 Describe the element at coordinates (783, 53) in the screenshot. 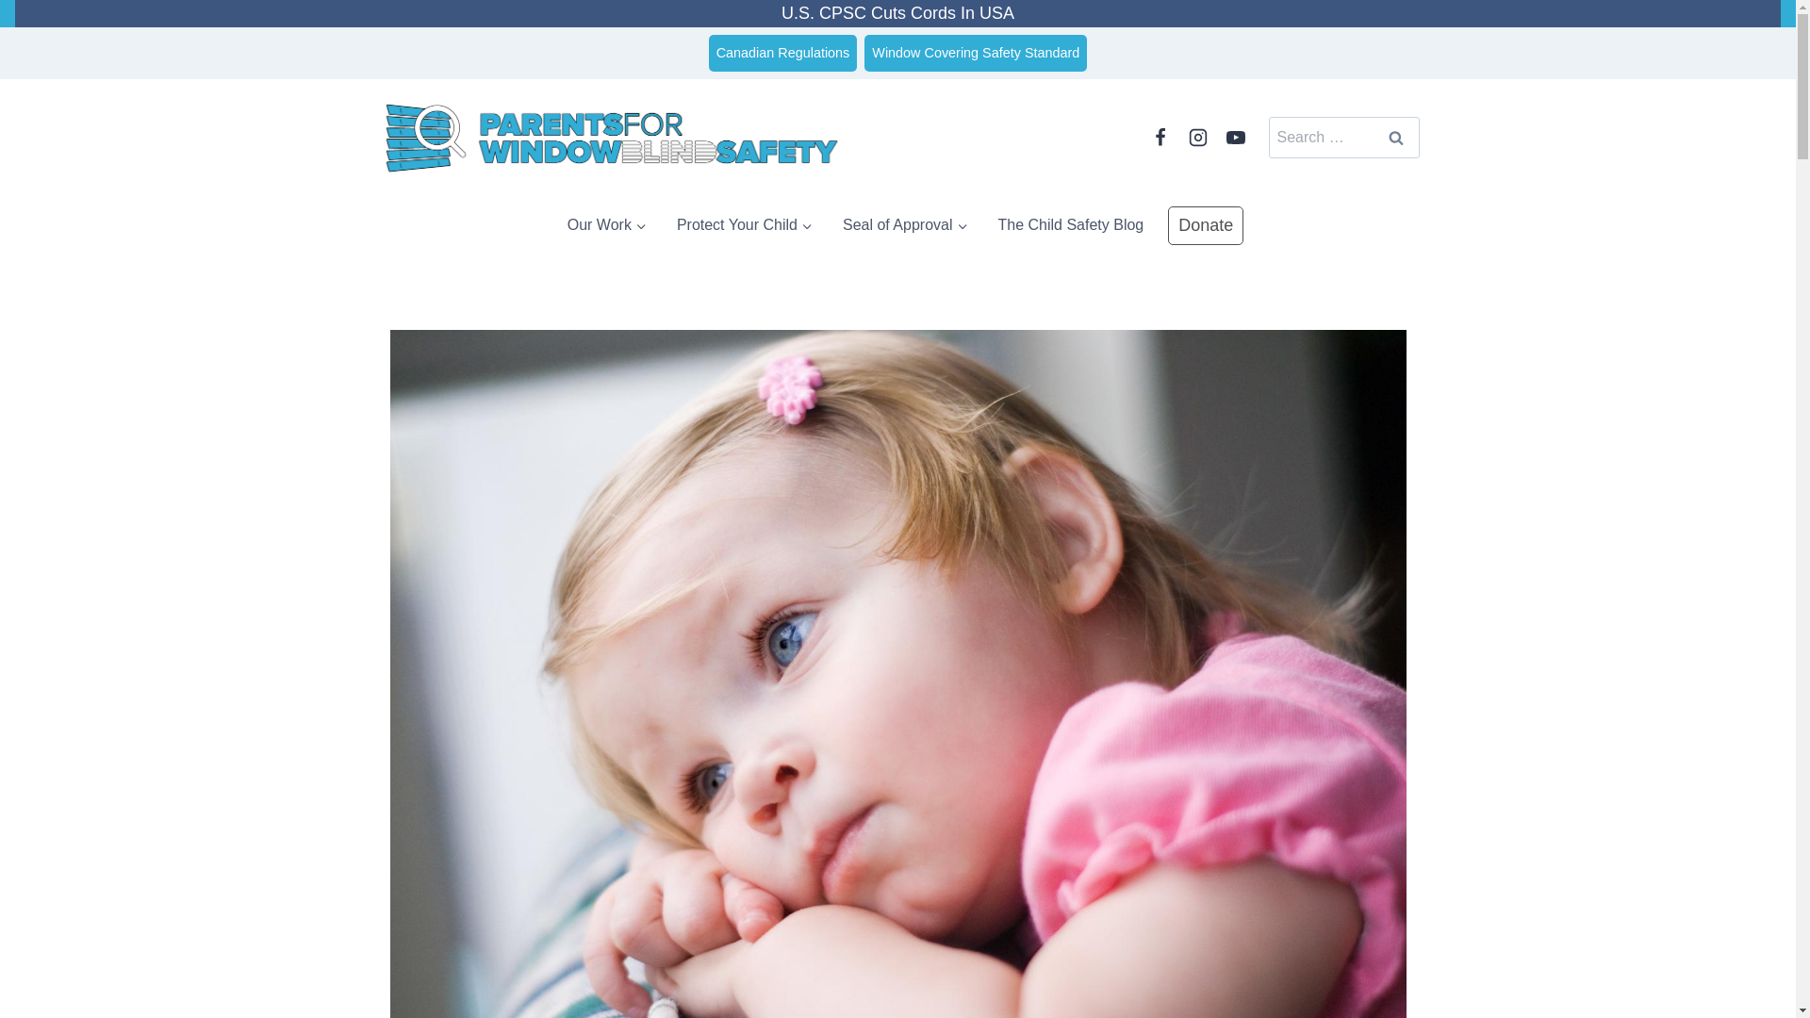

I see `Canadian Regulations` at that location.